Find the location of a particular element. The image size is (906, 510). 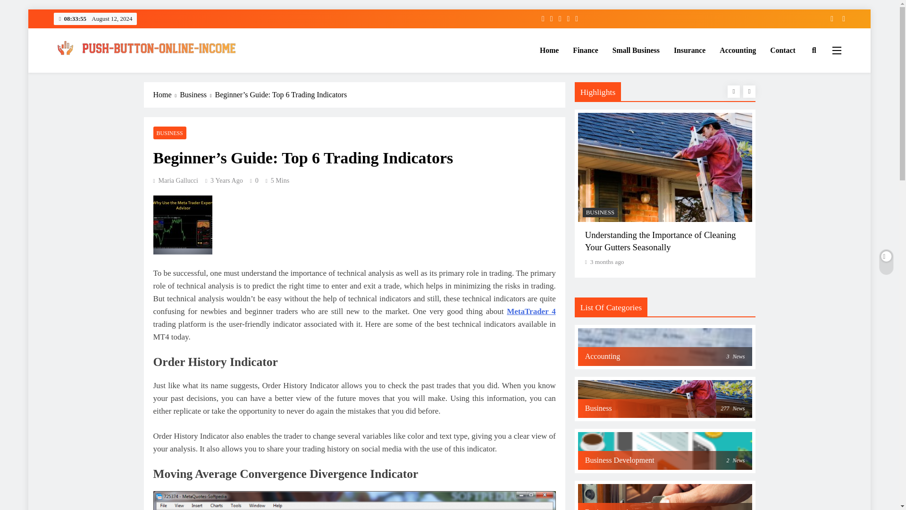

3 Years Ago is located at coordinates (226, 180).